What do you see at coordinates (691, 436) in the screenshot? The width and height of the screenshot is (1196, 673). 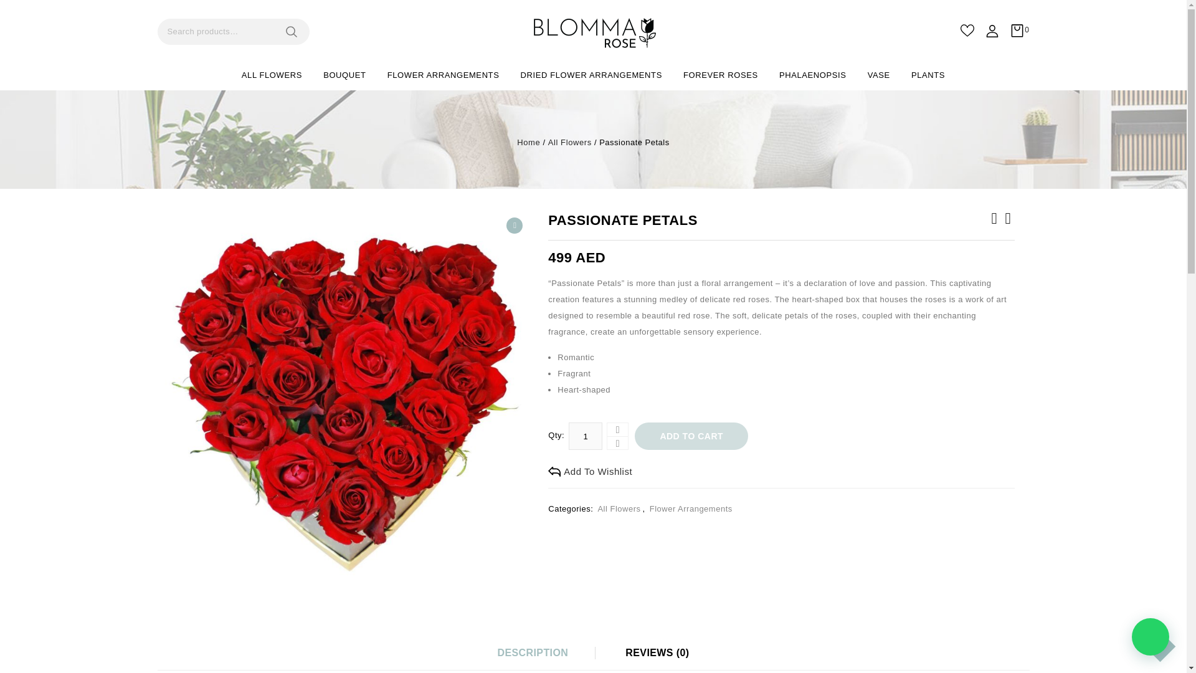 I see `ADD TO CART` at bounding box center [691, 436].